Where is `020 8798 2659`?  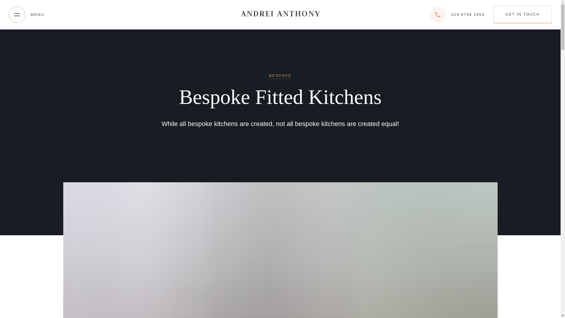
020 8798 2659 is located at coordinates (457, 14).